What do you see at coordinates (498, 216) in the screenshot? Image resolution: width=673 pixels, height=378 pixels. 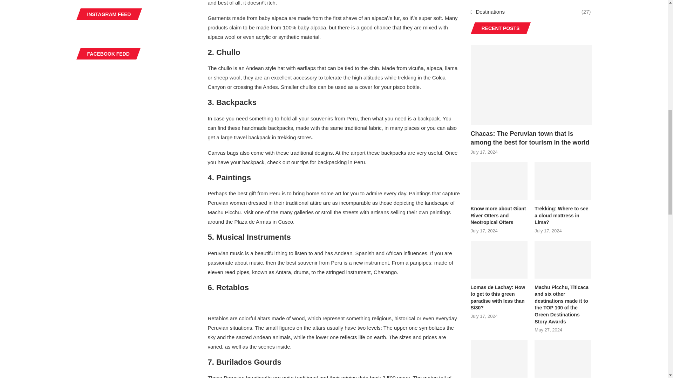 I see `Know more about Giant River Otters and Neotropical Otters` at bounding box center [498, 216].